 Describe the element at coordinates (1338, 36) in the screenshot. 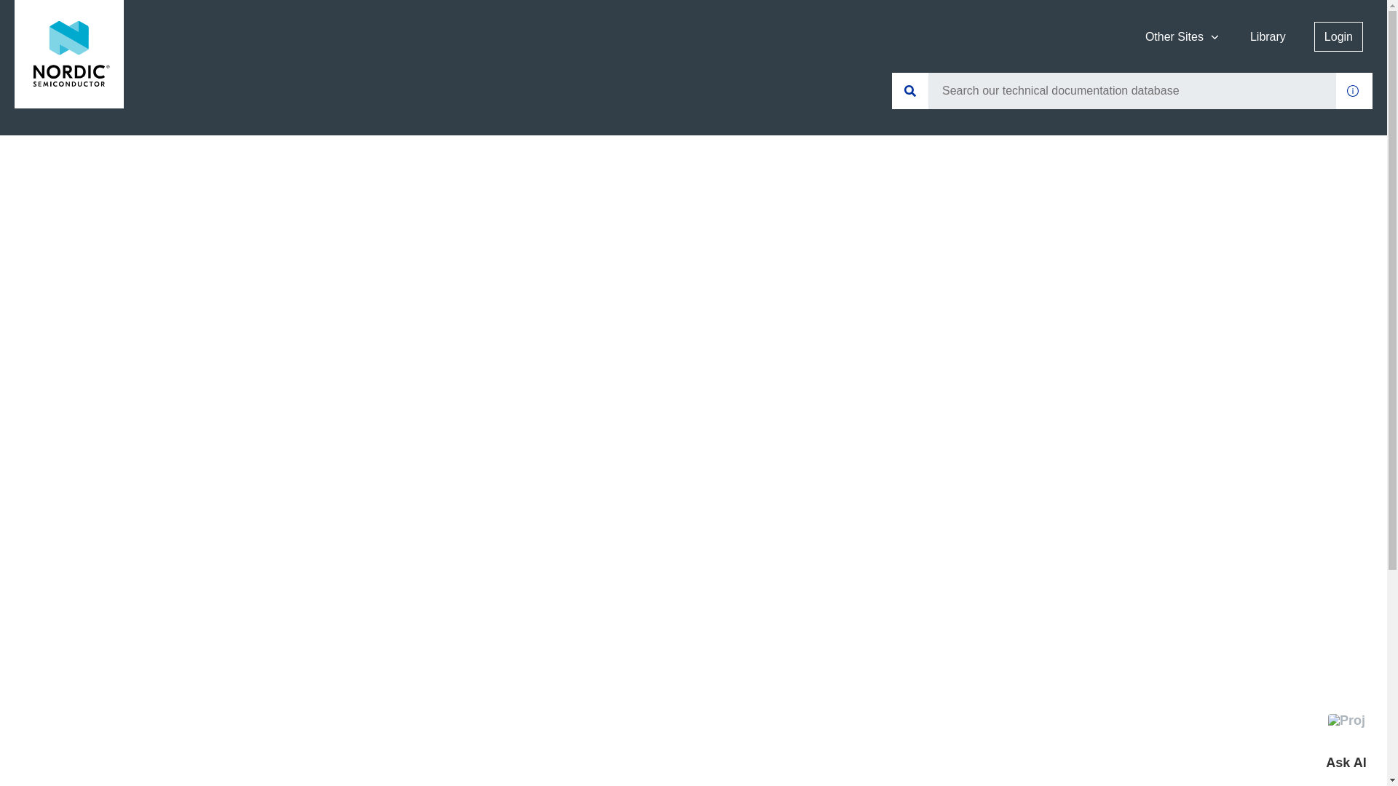

I see `Login` at that location.